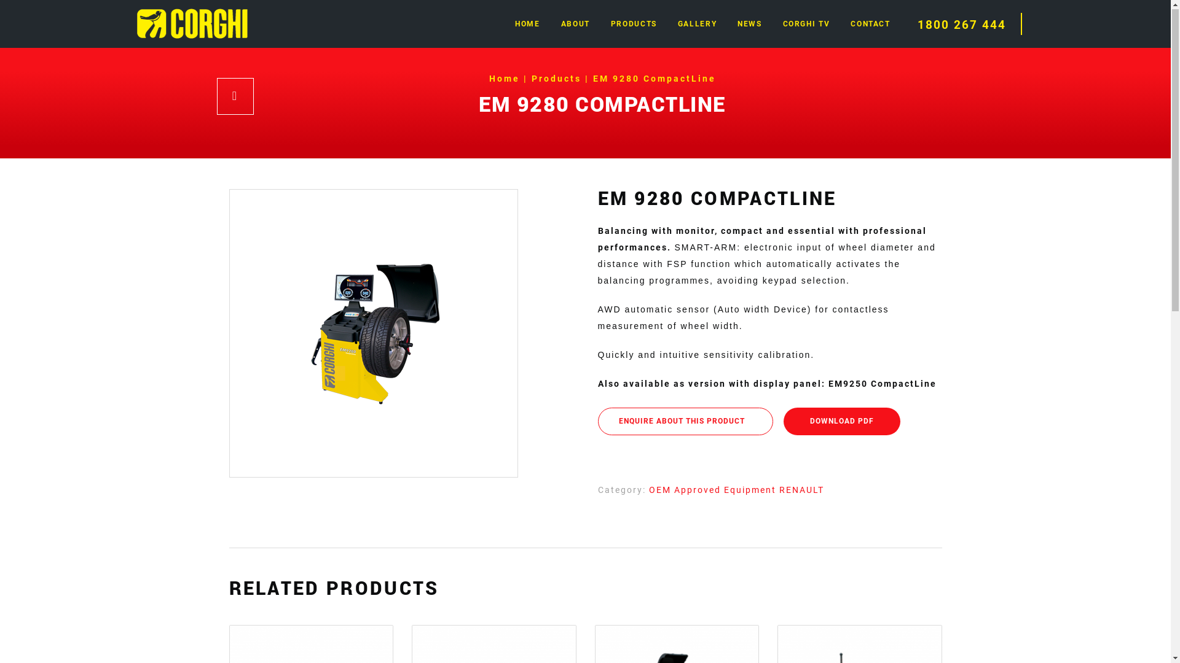 The width and height of the screenshot is (1180, 663). What do you see at coordinates (505, 80) in the screenshot?
I see `Home` at bounding box center [505, 80].